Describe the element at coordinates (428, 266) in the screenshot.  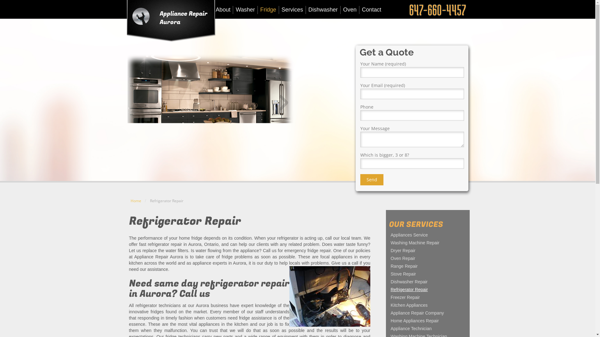
I see `Range Repair` at that location.